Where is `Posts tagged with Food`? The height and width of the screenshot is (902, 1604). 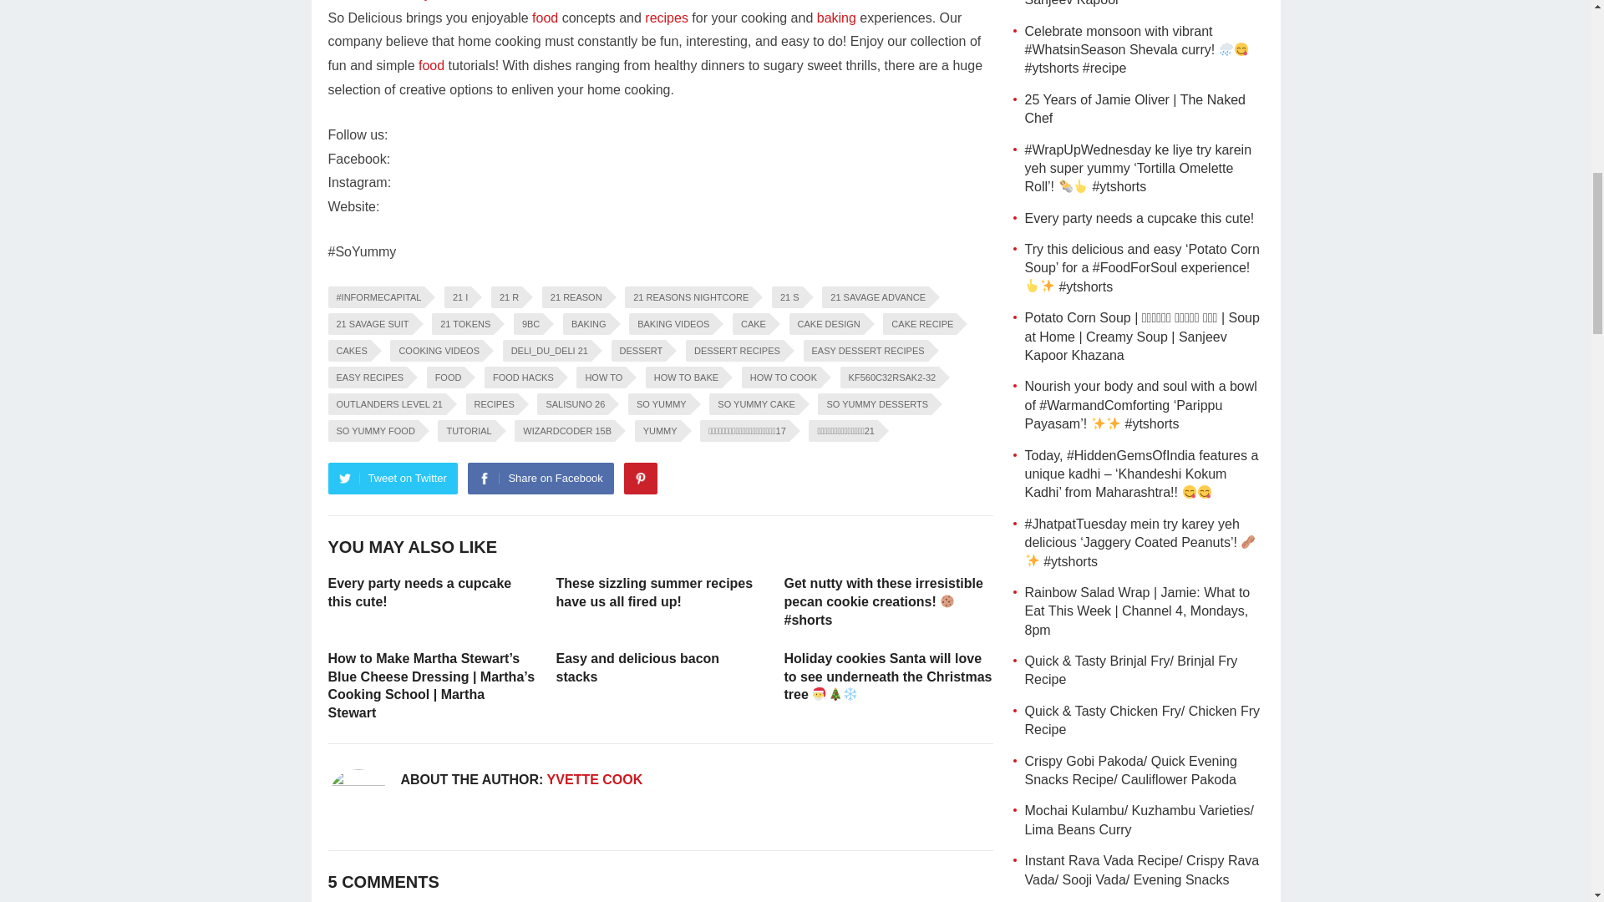
Posts tagged with Food is located at coordinates (545, 18).